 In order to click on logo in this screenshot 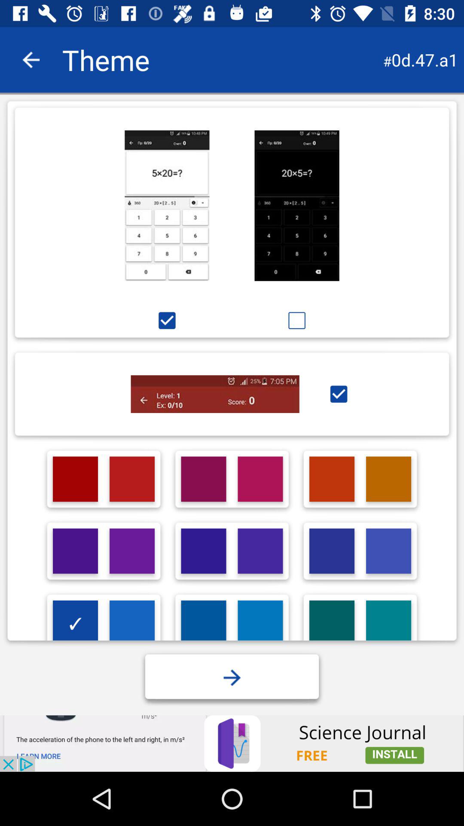, I will do `click(332, 623)`.